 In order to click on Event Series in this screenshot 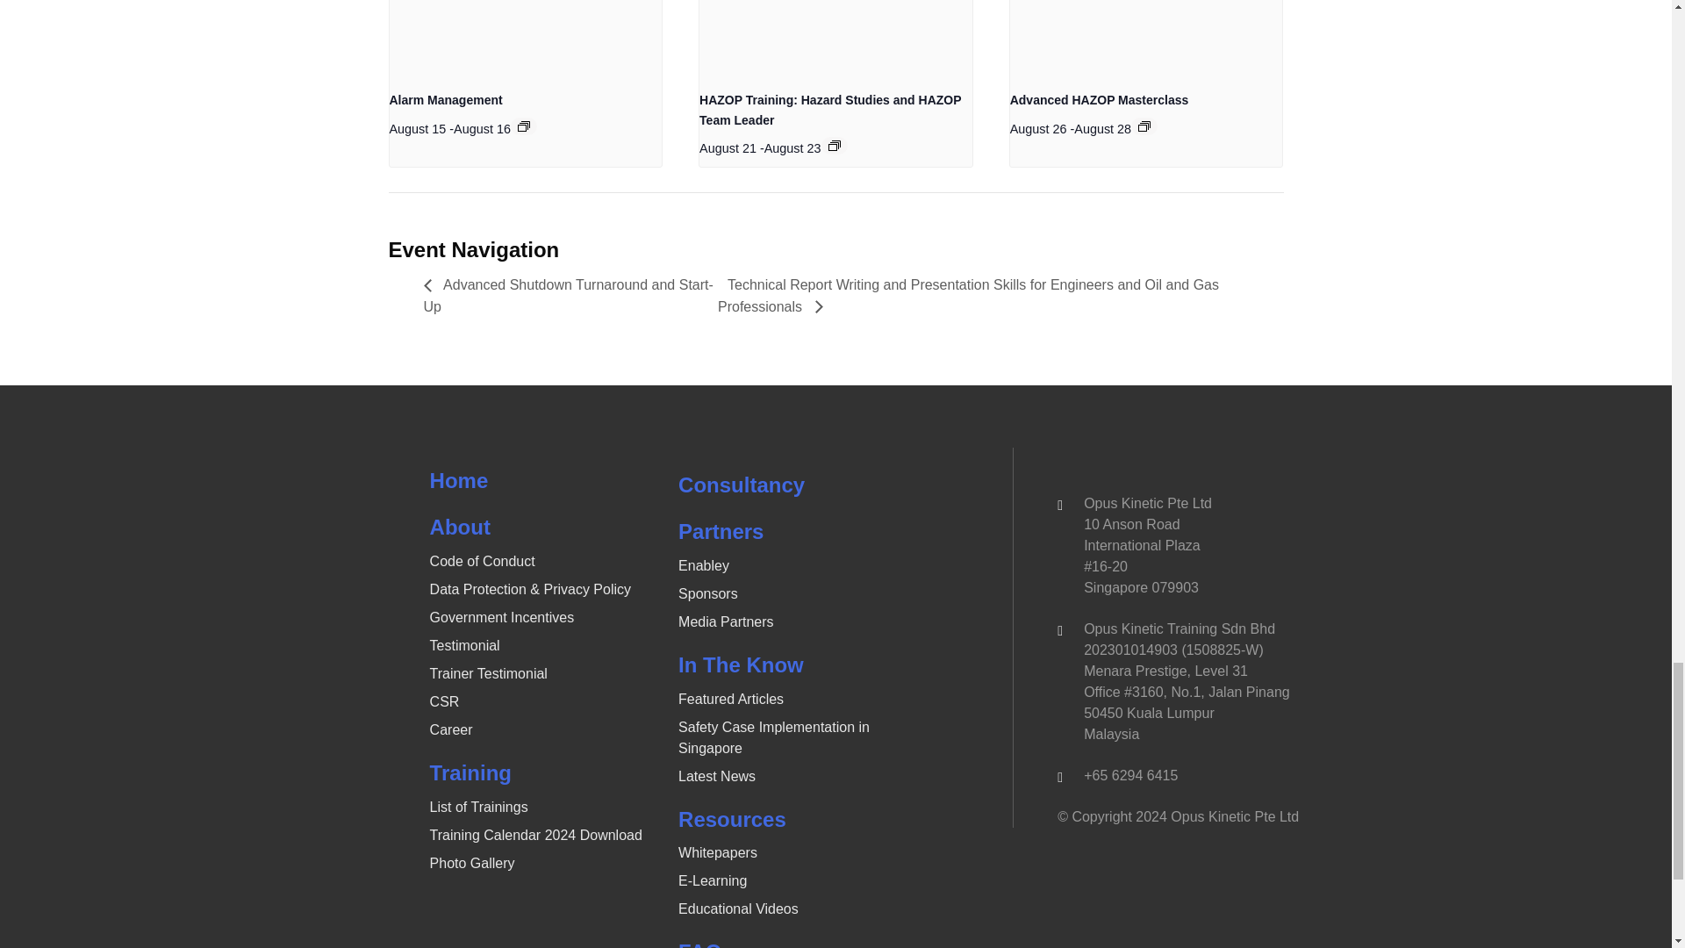, I will do `click(835, 145)`.